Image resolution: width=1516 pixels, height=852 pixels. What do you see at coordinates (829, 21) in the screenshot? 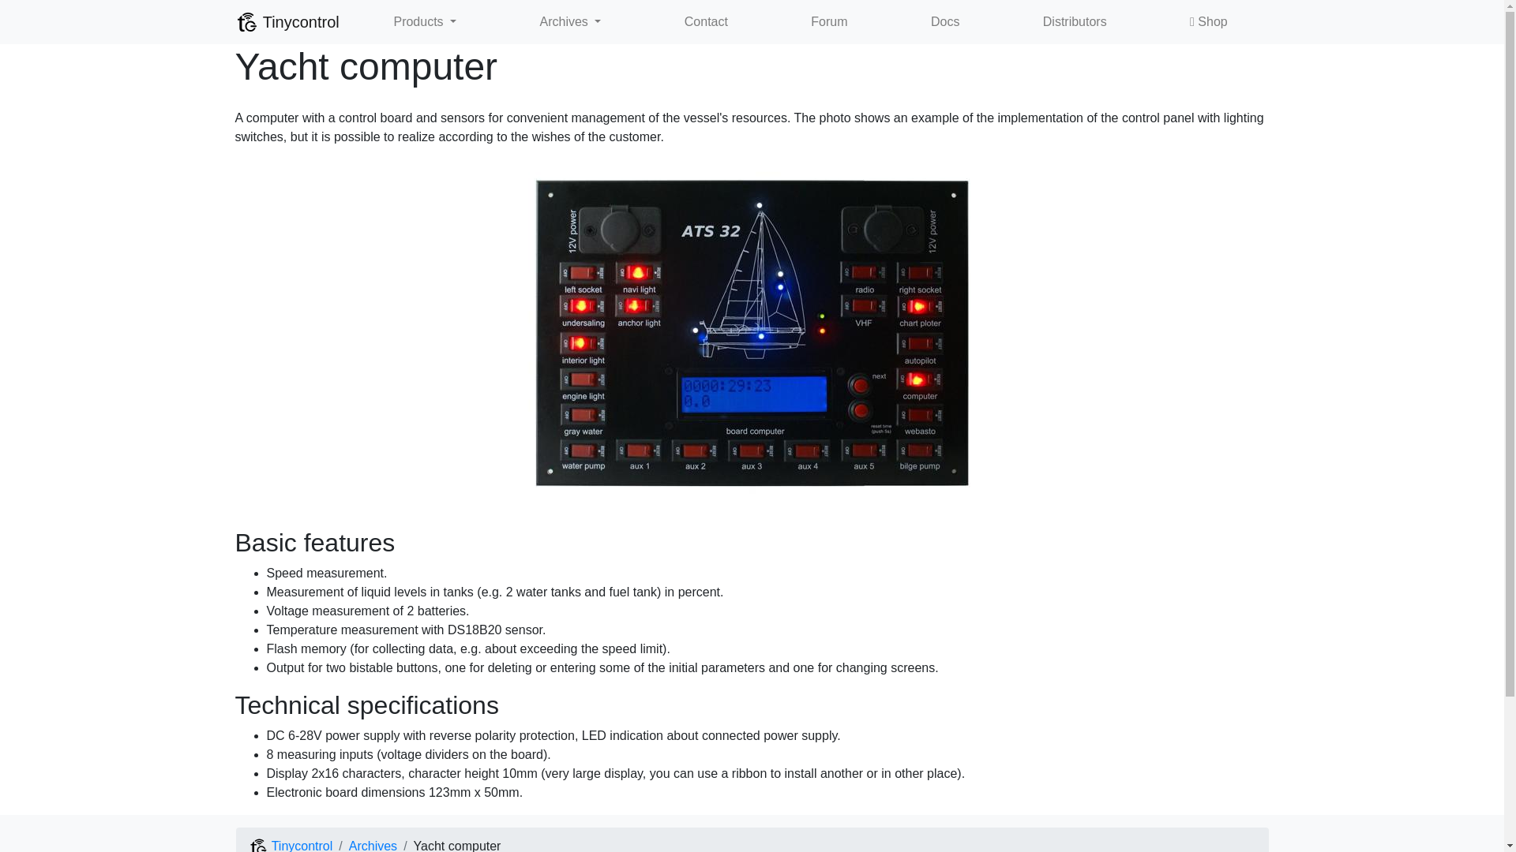
I see `Forum` at bounding box center [829, 21].